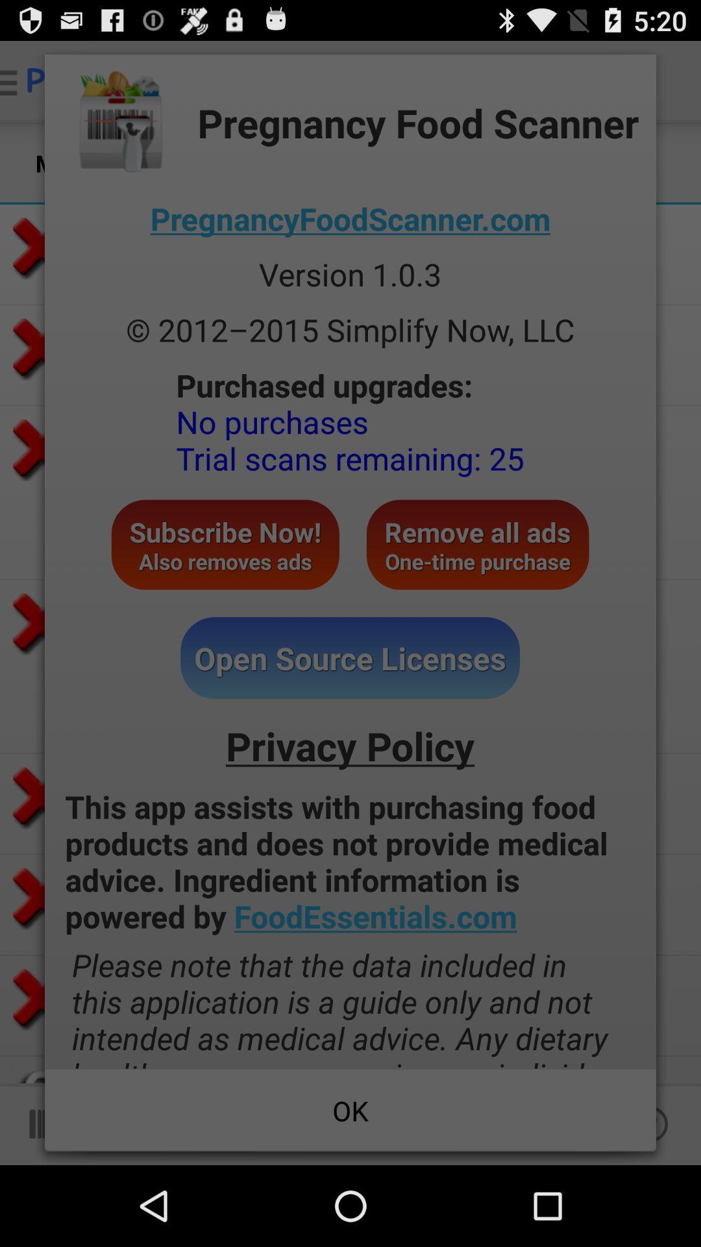  What do you see at coordinates (350, 861) in the screenshot?
I see `click the this app assists app` at bounding box center [350, 861].